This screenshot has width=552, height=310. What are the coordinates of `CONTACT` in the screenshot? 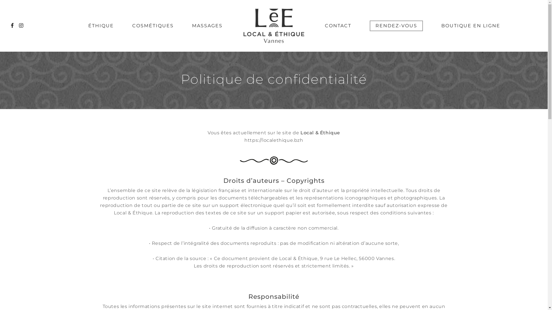 It's located at (338, 26).